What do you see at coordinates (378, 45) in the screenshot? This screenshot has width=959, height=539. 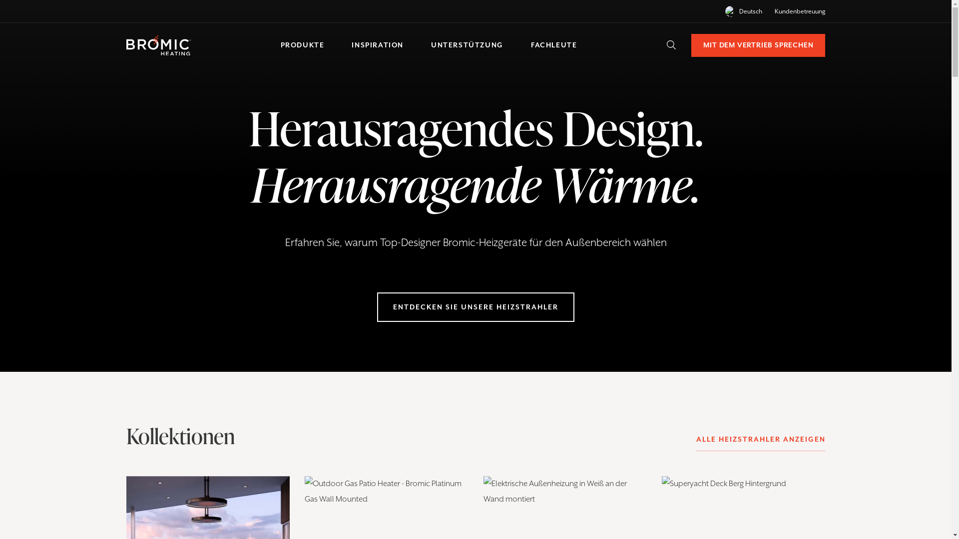 I see `INSPIRATION` at bounding box center [378, 45].